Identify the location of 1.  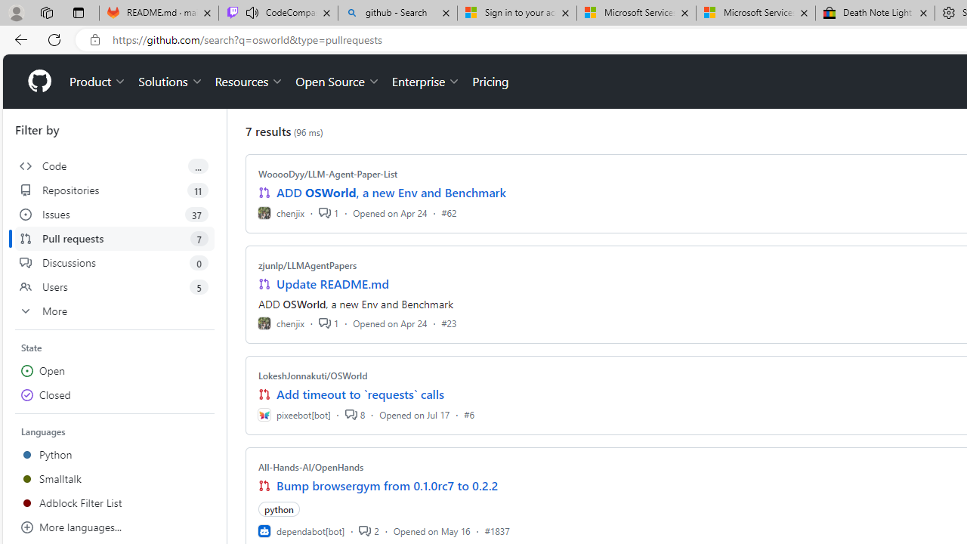
(329, 323).